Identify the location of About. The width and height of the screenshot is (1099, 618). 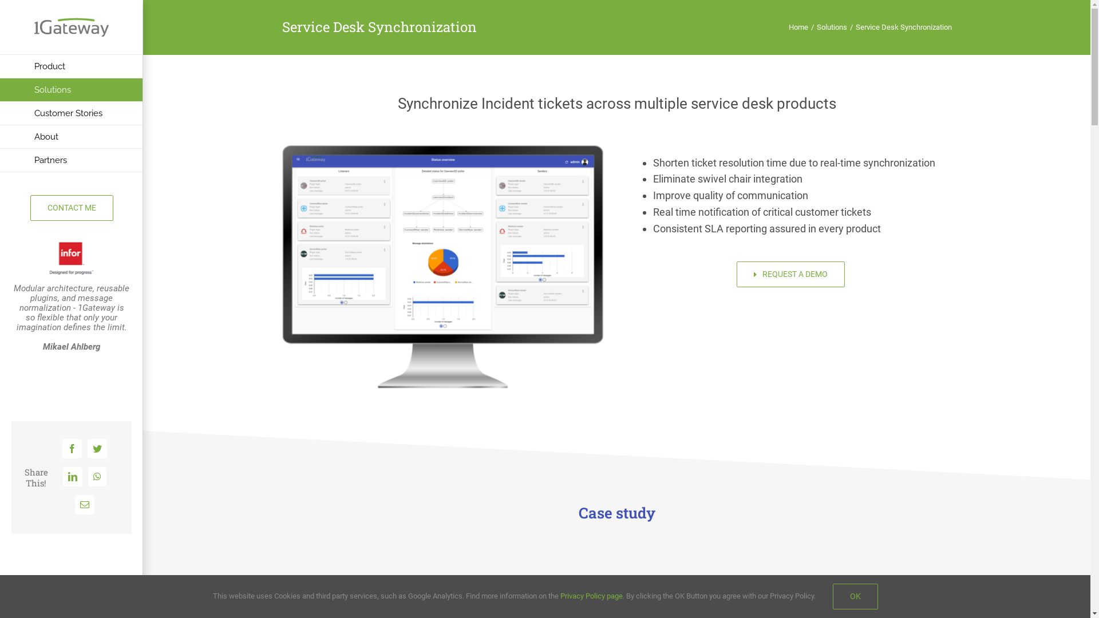
(71, 137).